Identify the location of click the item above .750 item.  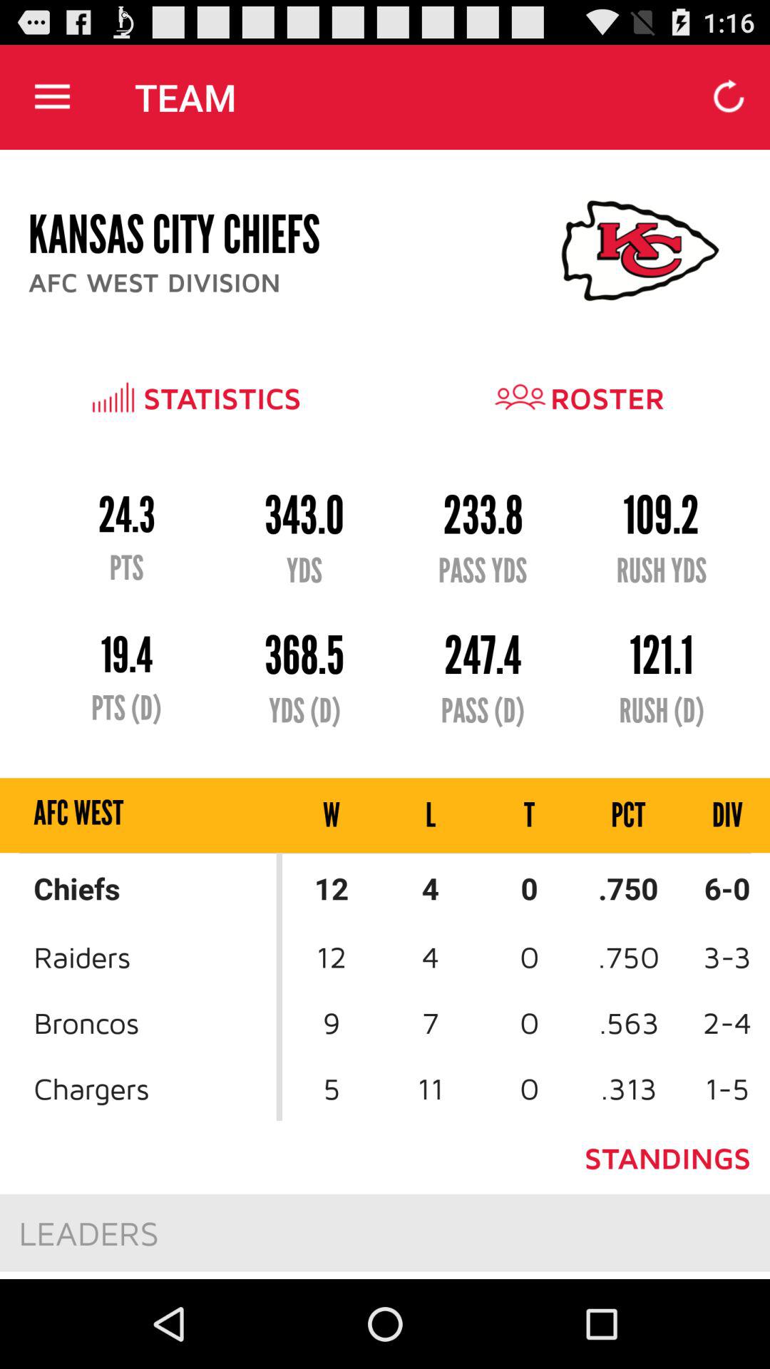
(714, 816).